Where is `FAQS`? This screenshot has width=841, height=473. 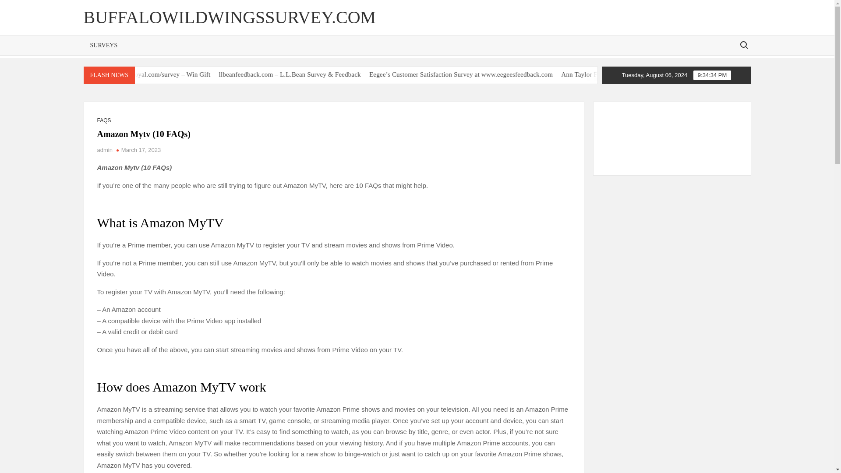
FAQS is located at coordinates (104, 120).